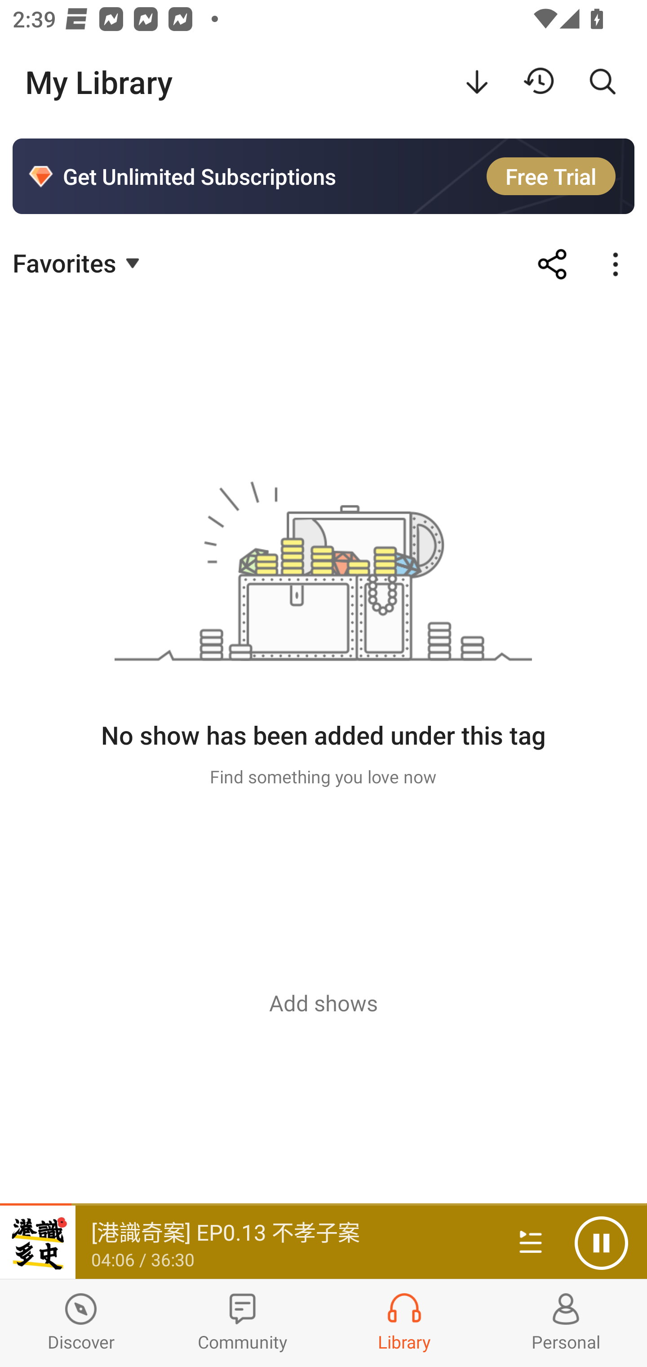 The image size is (647, 1367). I want to click on Library, so click(404, 1323).